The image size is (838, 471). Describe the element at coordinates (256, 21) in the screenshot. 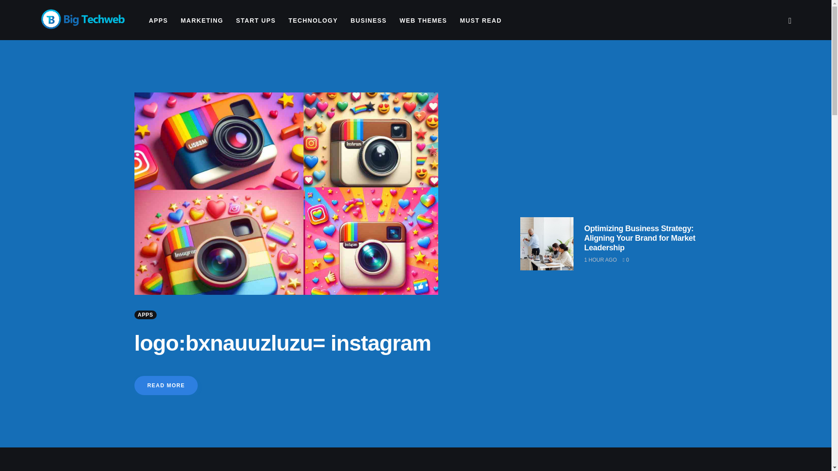

I see `START UPS` at that location.